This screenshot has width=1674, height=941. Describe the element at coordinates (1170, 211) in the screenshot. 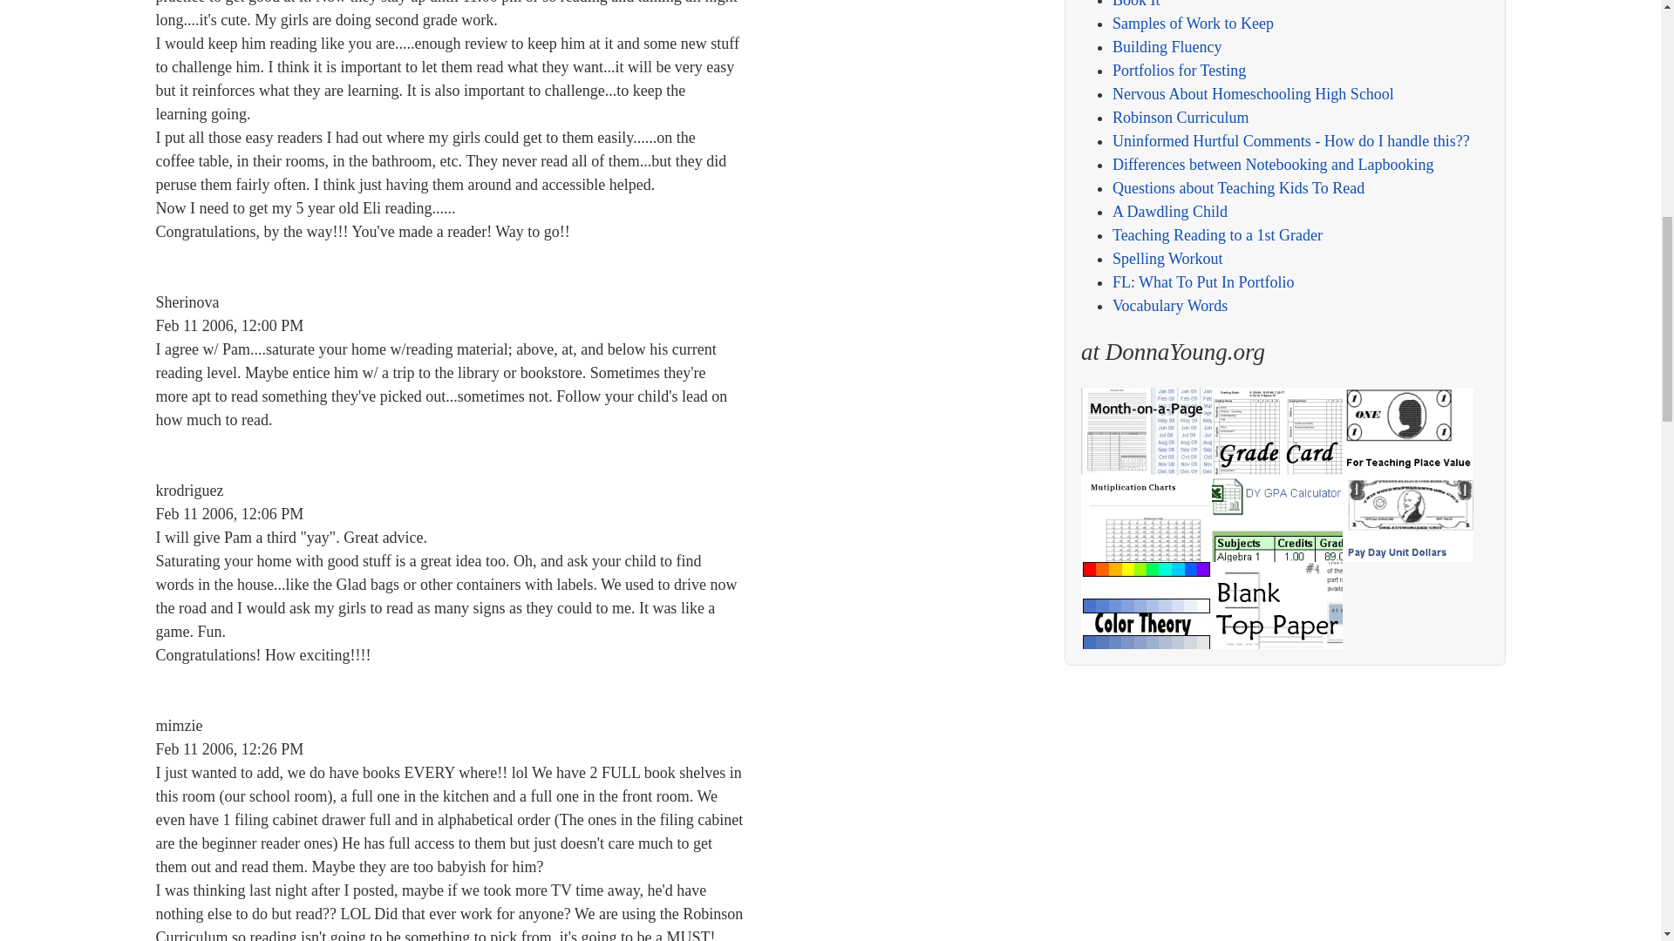

I see `A Dawdling Child` at that location.